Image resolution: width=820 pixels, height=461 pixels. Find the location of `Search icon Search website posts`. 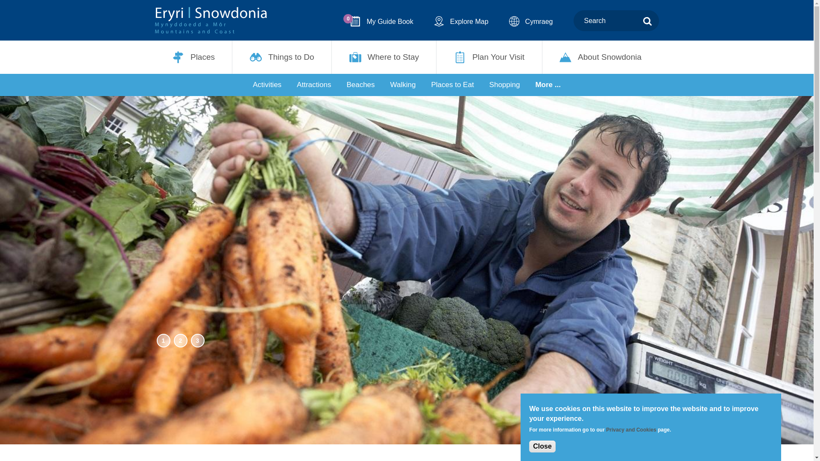

Search icon Search website posts is located at coordinates (647, 20).